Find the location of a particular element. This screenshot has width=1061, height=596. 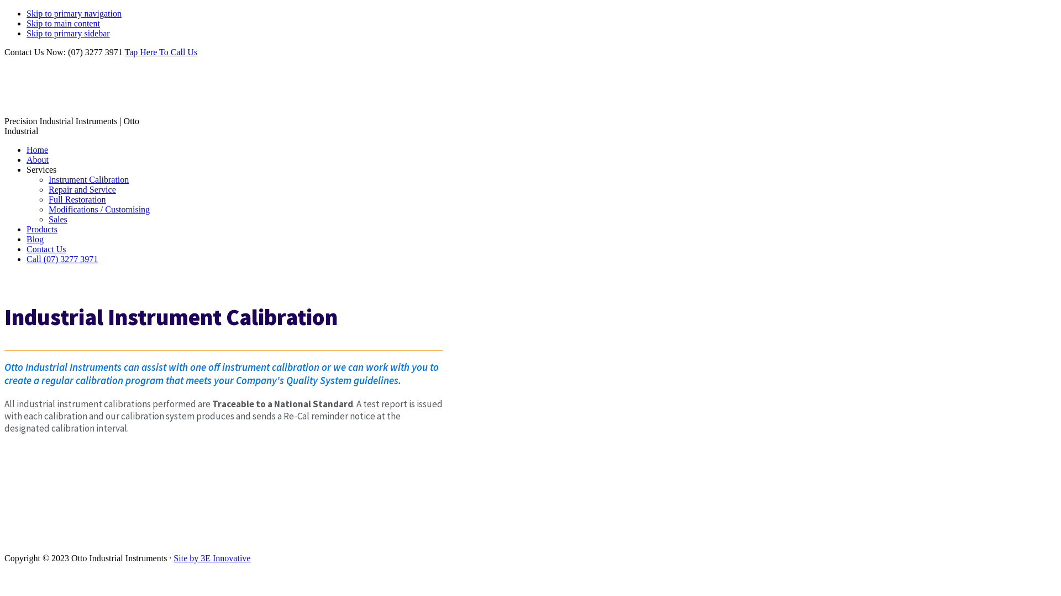

Calibration of Industrial Precision Instruments is located at coordinates (87, 485).